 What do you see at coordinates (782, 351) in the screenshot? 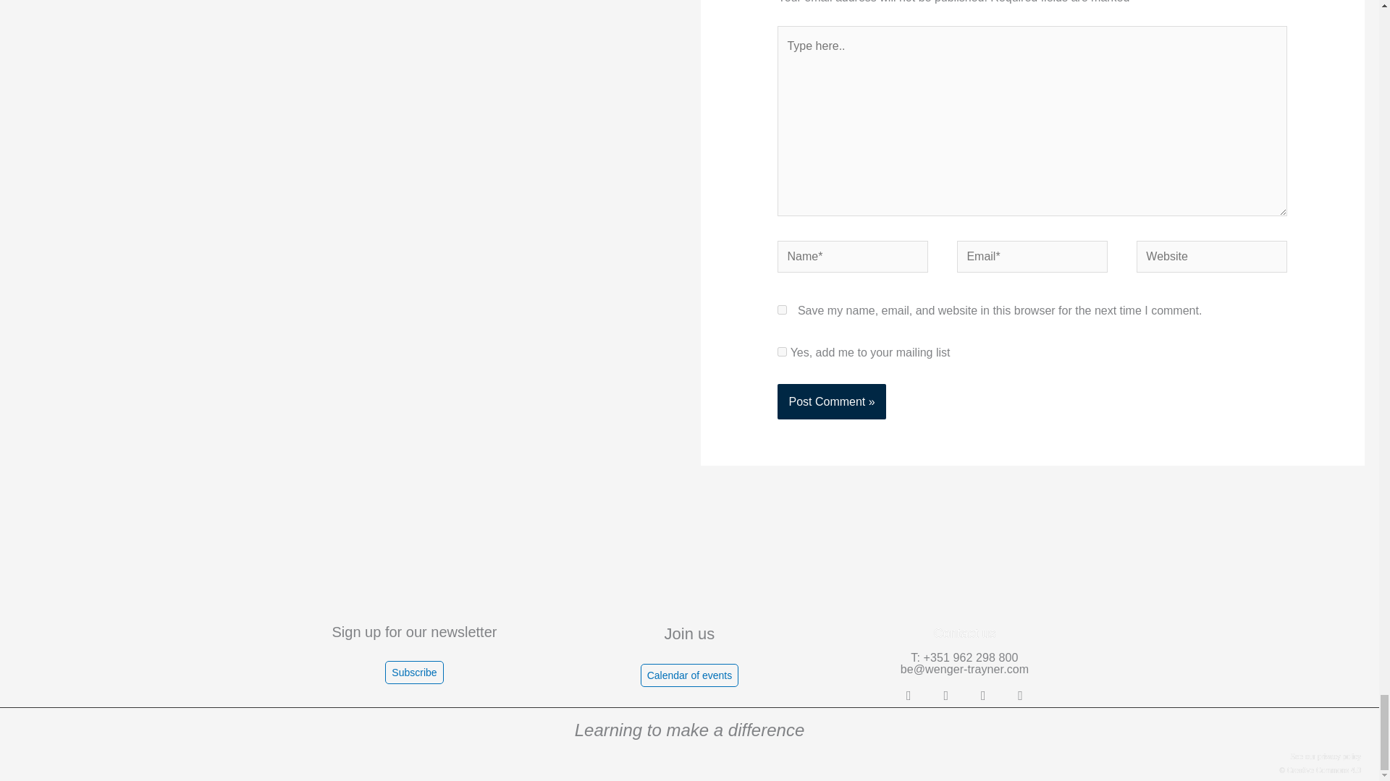
I see `1` at bounding box center [782, 351].